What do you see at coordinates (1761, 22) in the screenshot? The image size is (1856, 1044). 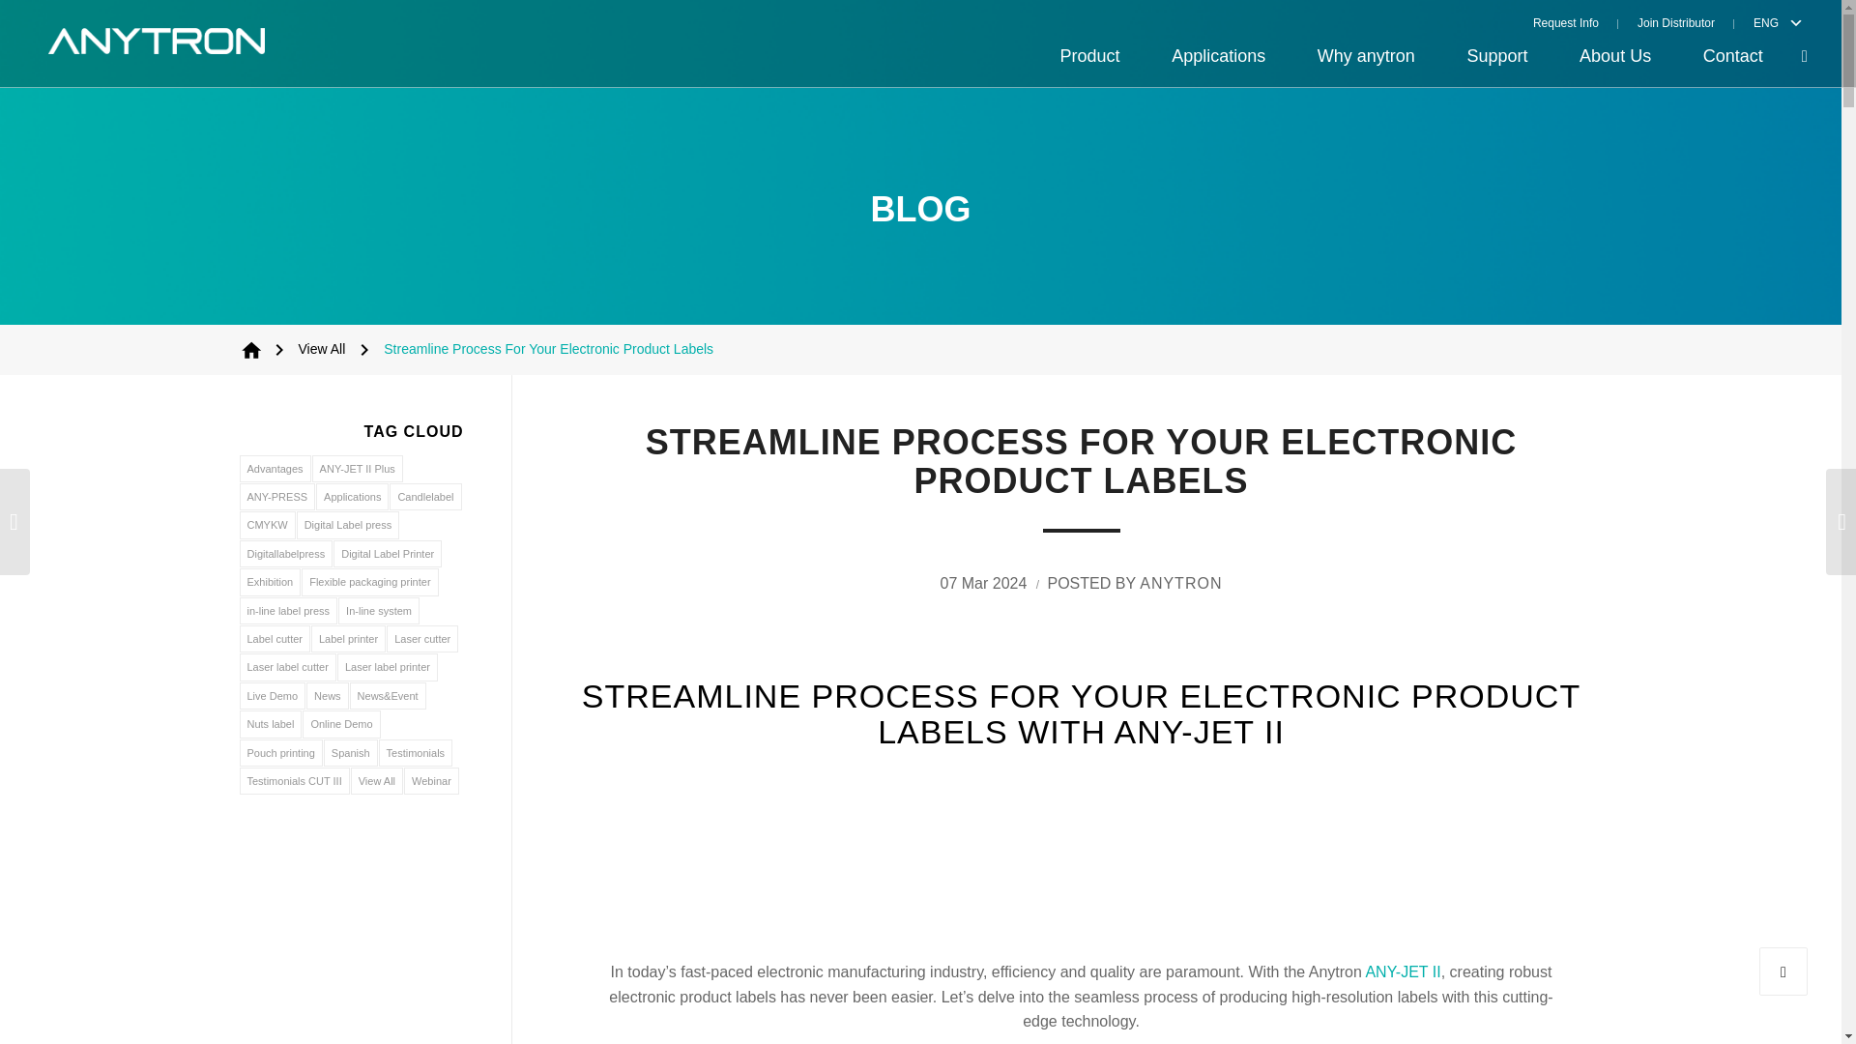 I see `ENG` at bounding box center [1761, 22].